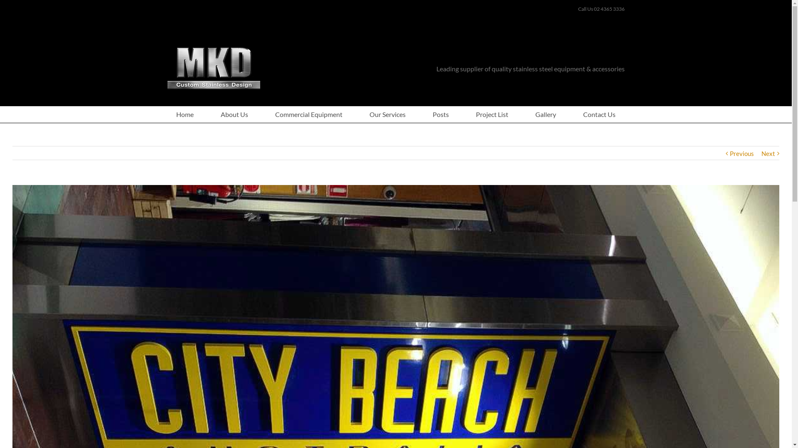  I want to click on About Us, so click(234, 114).